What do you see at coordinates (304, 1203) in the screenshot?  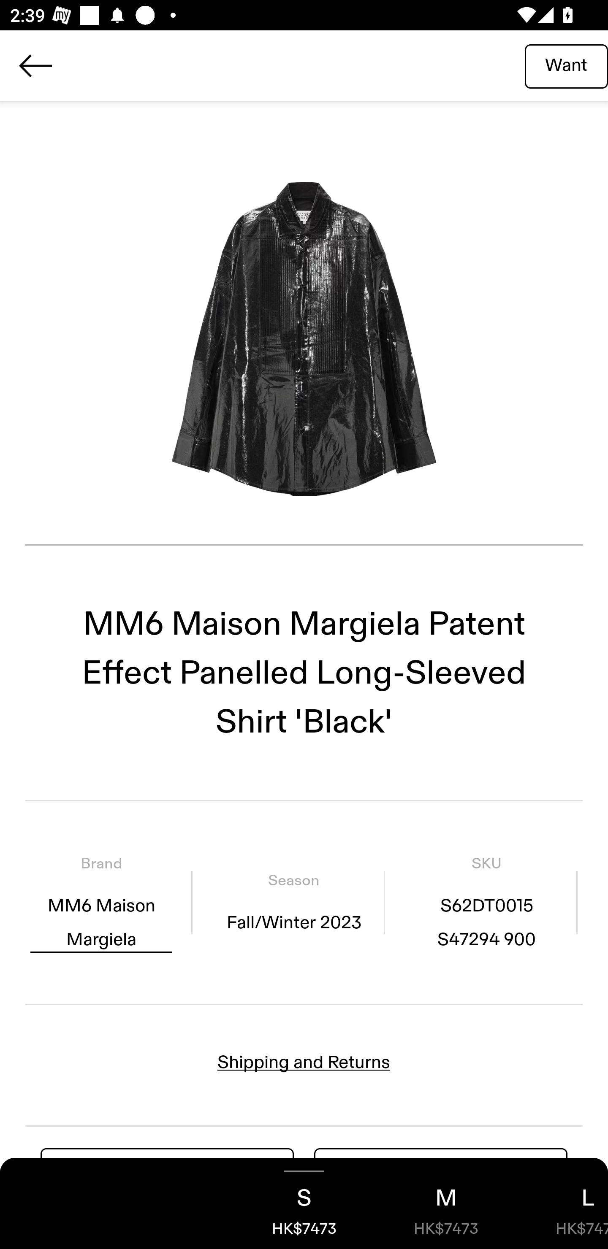 I see `S HK$7473` at bounding box center [304, 1203].